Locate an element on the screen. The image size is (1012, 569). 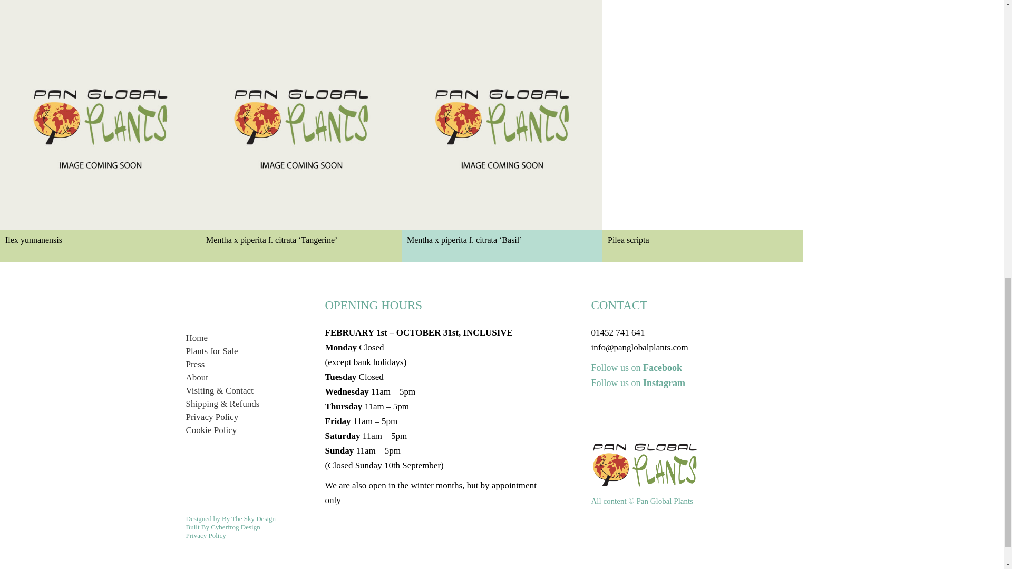
Privacy Policy is located at coordinates (211, 417).